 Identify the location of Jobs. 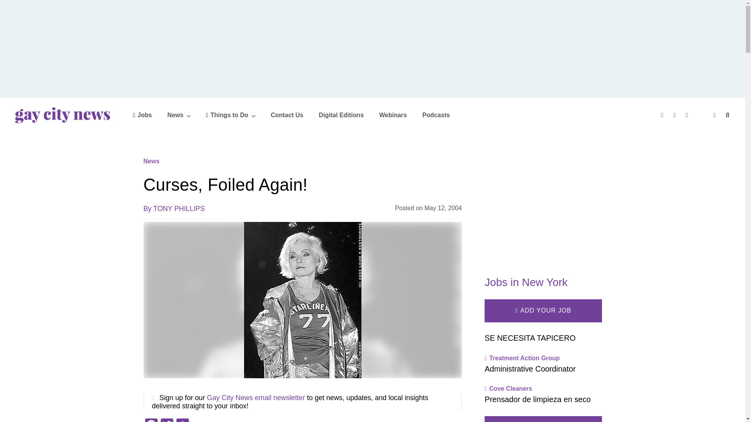
(142, 115).